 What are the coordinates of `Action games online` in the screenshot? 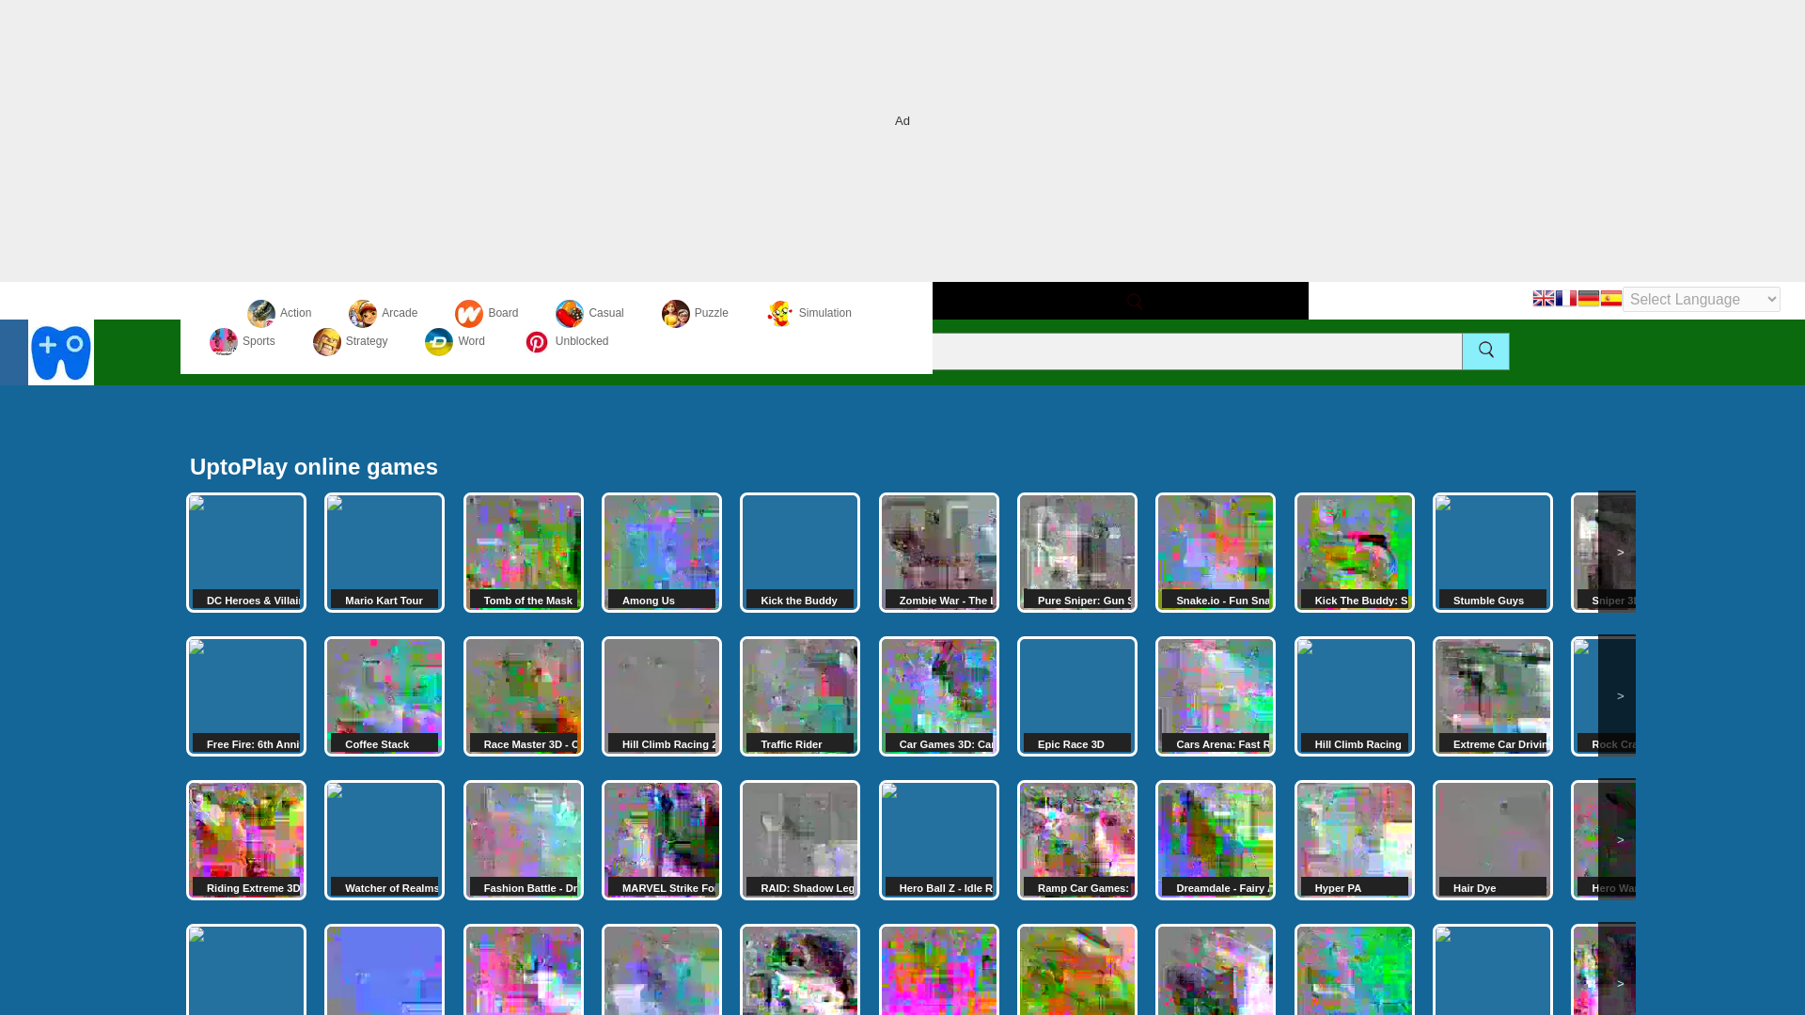 It's located at (278, 313).